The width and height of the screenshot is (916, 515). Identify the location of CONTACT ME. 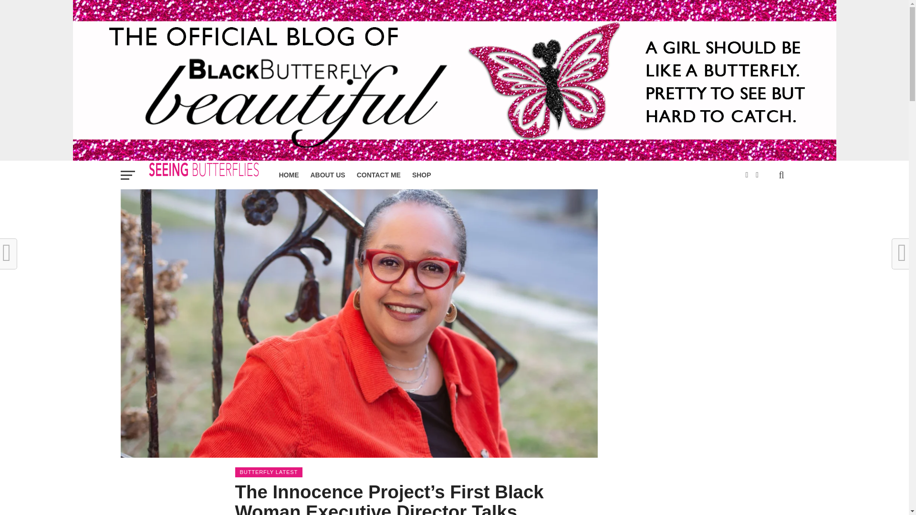
(379, 175).